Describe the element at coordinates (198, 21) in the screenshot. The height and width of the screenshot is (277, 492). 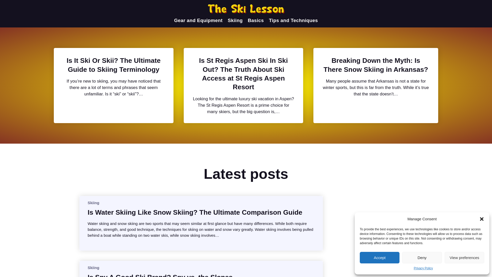
I see `Gear and Equipment` at that location.